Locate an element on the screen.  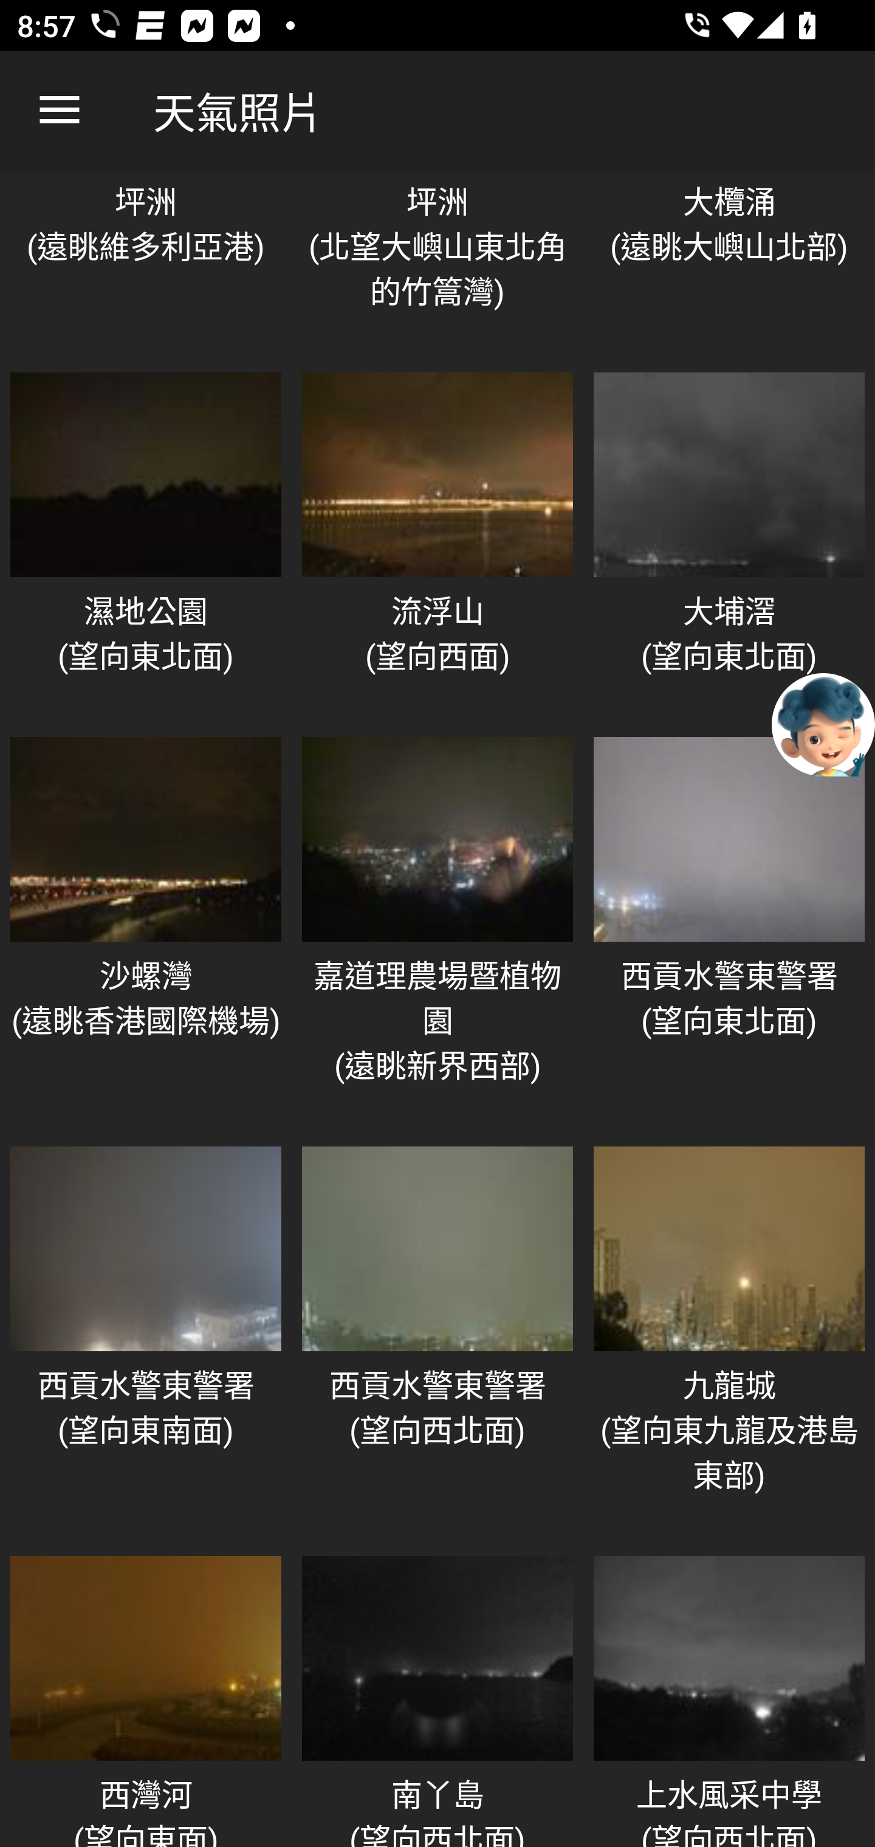
沙螺灣
(遠眺香港國際機場) is located at coordinates (146, 928).